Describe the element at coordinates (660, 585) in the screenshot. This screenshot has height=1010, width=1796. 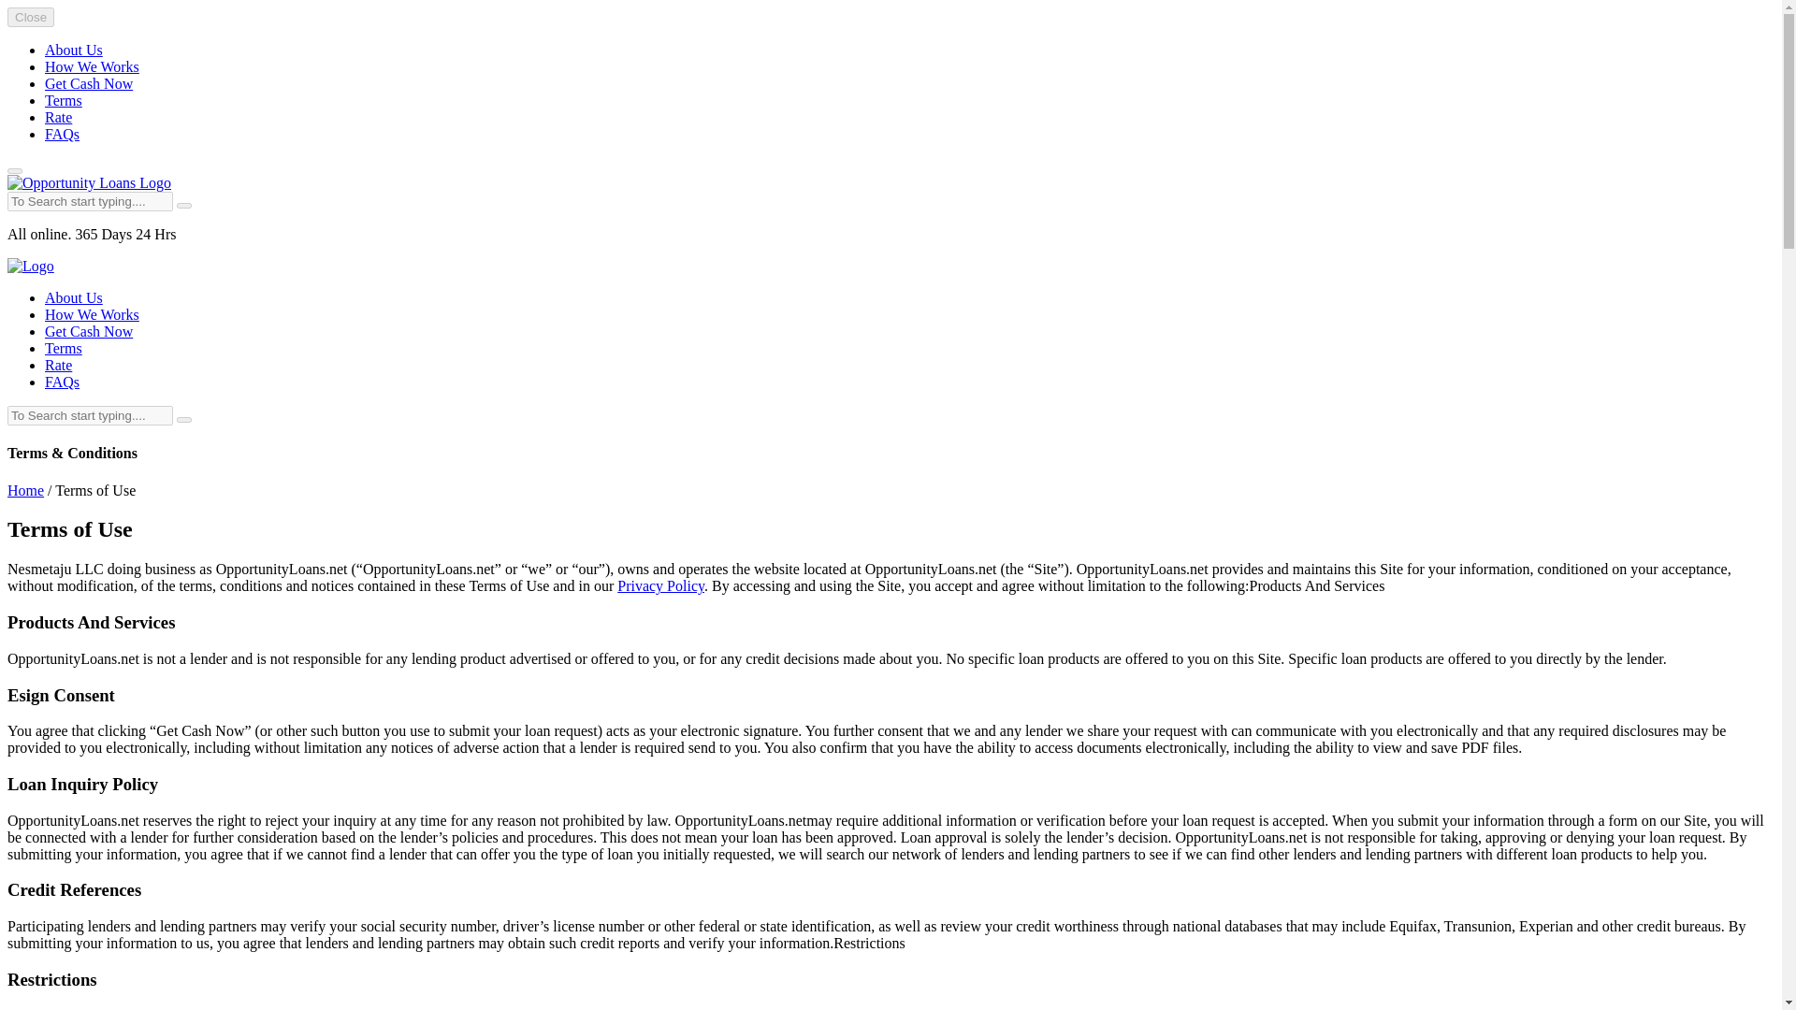
I see `Privacy Policy` at that location.